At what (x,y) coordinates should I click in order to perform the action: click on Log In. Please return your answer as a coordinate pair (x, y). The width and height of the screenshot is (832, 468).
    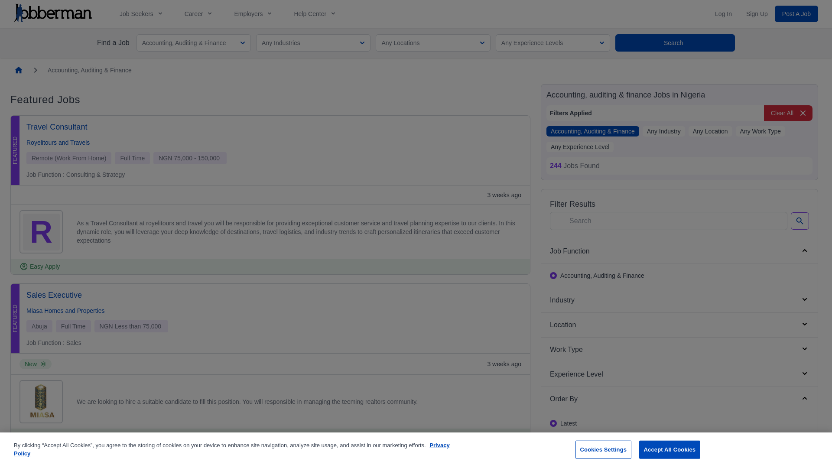
    Looking at the image, I should click on (723, 14).